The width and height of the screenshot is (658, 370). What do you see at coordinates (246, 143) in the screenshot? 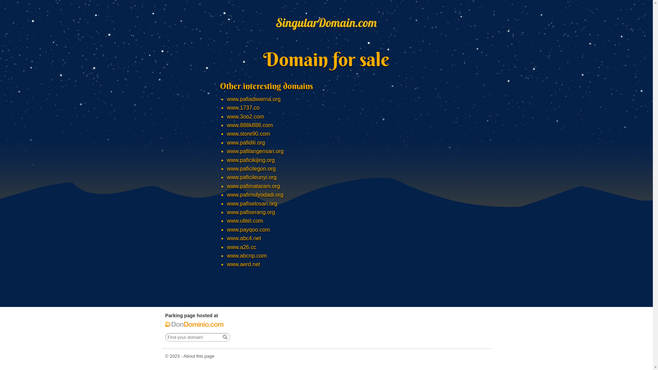
I see `www.pafidili.org` at bounding box center [246, 143].